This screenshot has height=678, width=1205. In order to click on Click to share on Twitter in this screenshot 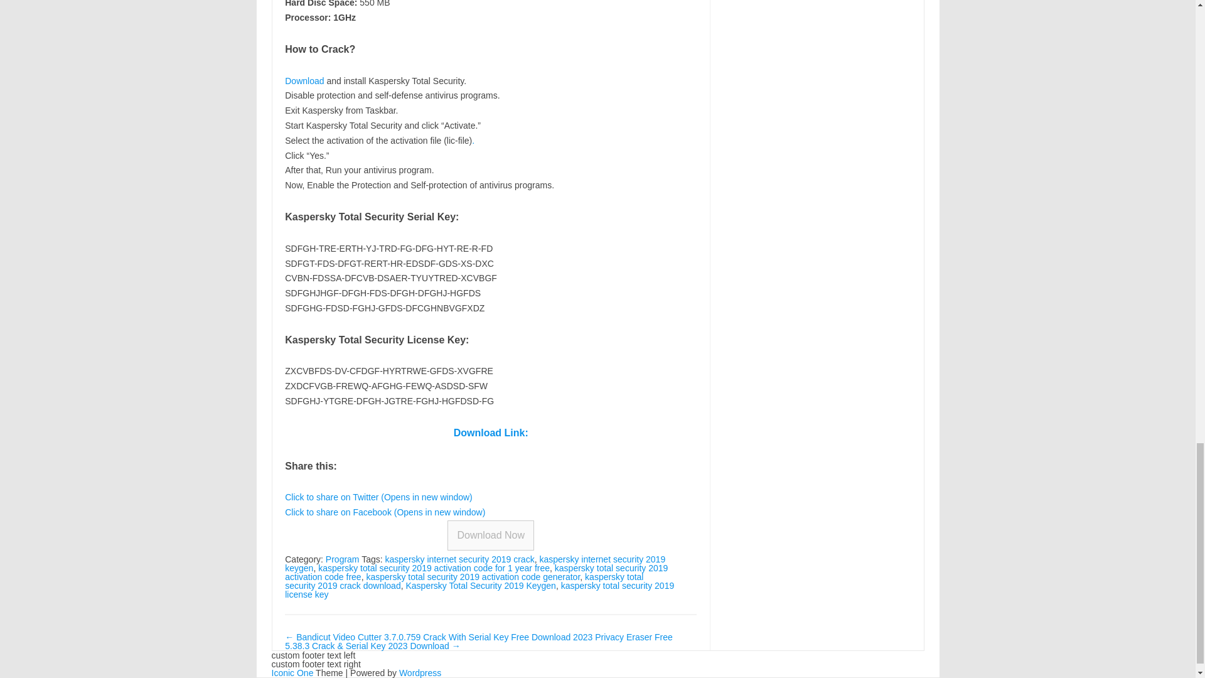, I will do `click(378, 497)`.